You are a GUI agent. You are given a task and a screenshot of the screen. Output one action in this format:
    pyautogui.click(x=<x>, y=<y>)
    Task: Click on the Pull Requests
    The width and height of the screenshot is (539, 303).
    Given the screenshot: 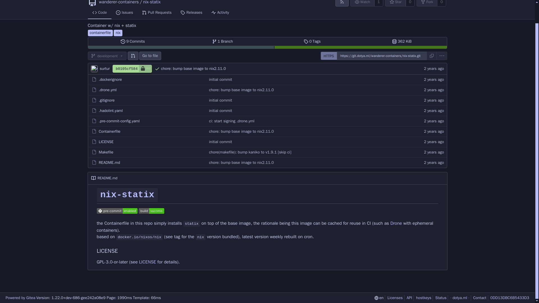 What is the action you would take?
    pyautogui.click(x=157, y=13)
    